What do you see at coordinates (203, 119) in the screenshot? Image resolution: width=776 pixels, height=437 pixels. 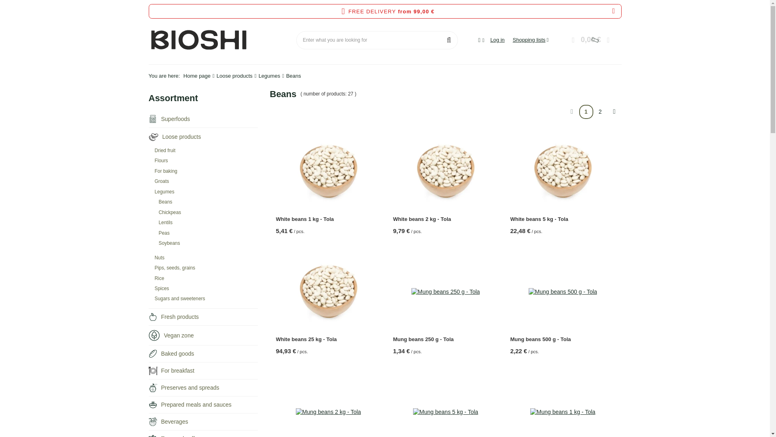 I see `Superfoods` at bounding box center [203, 119].